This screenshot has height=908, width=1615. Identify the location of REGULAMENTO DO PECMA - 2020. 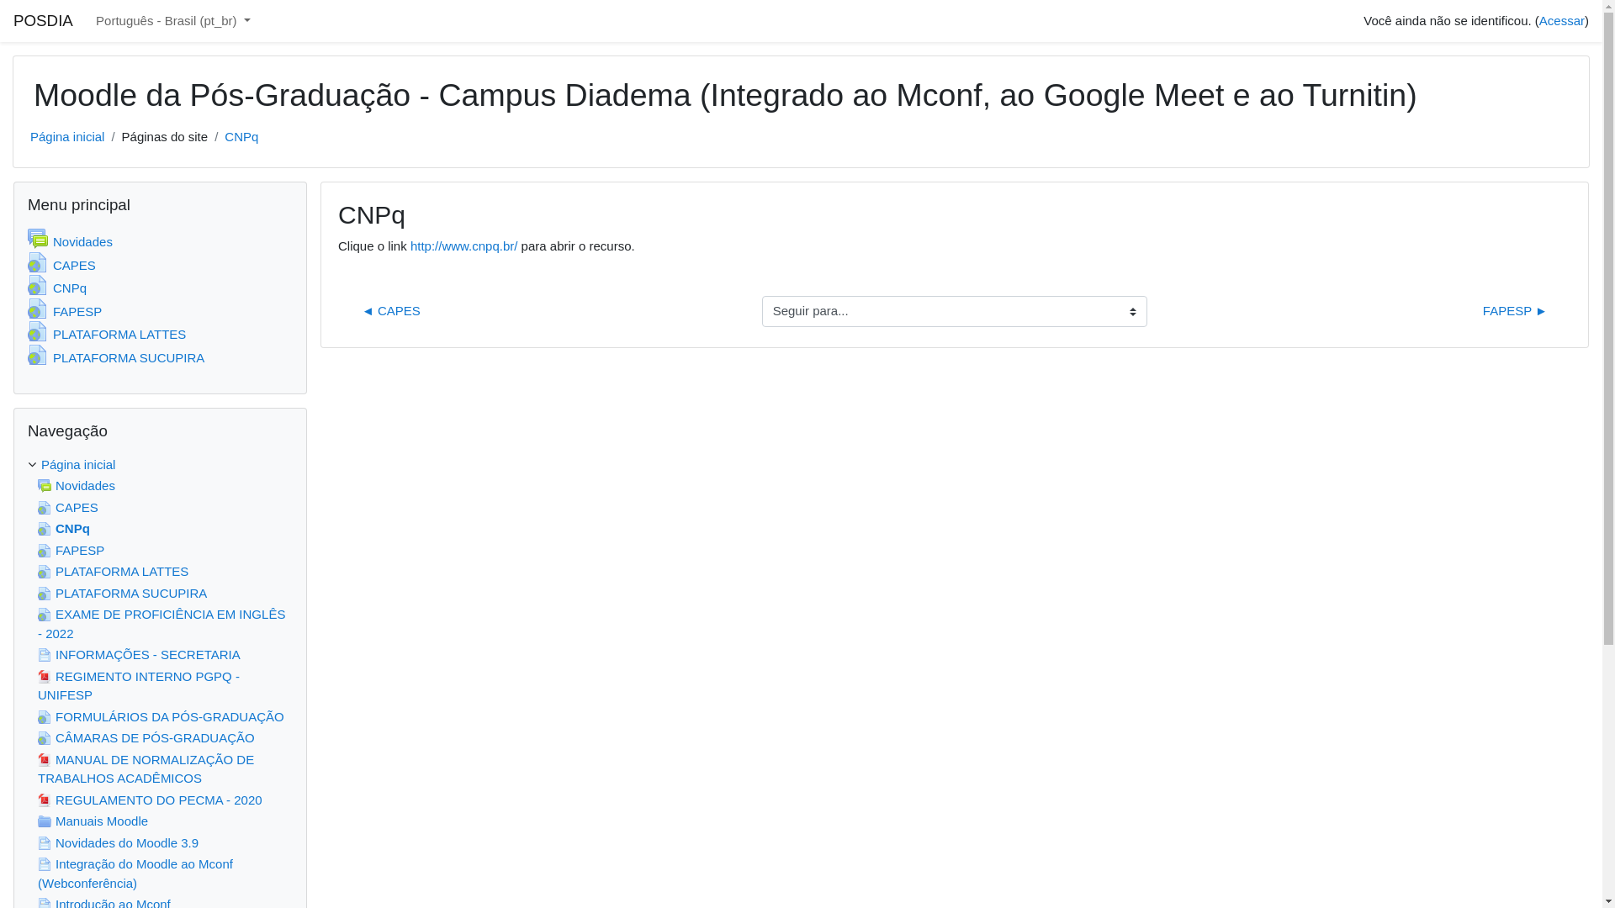
(150, 799).